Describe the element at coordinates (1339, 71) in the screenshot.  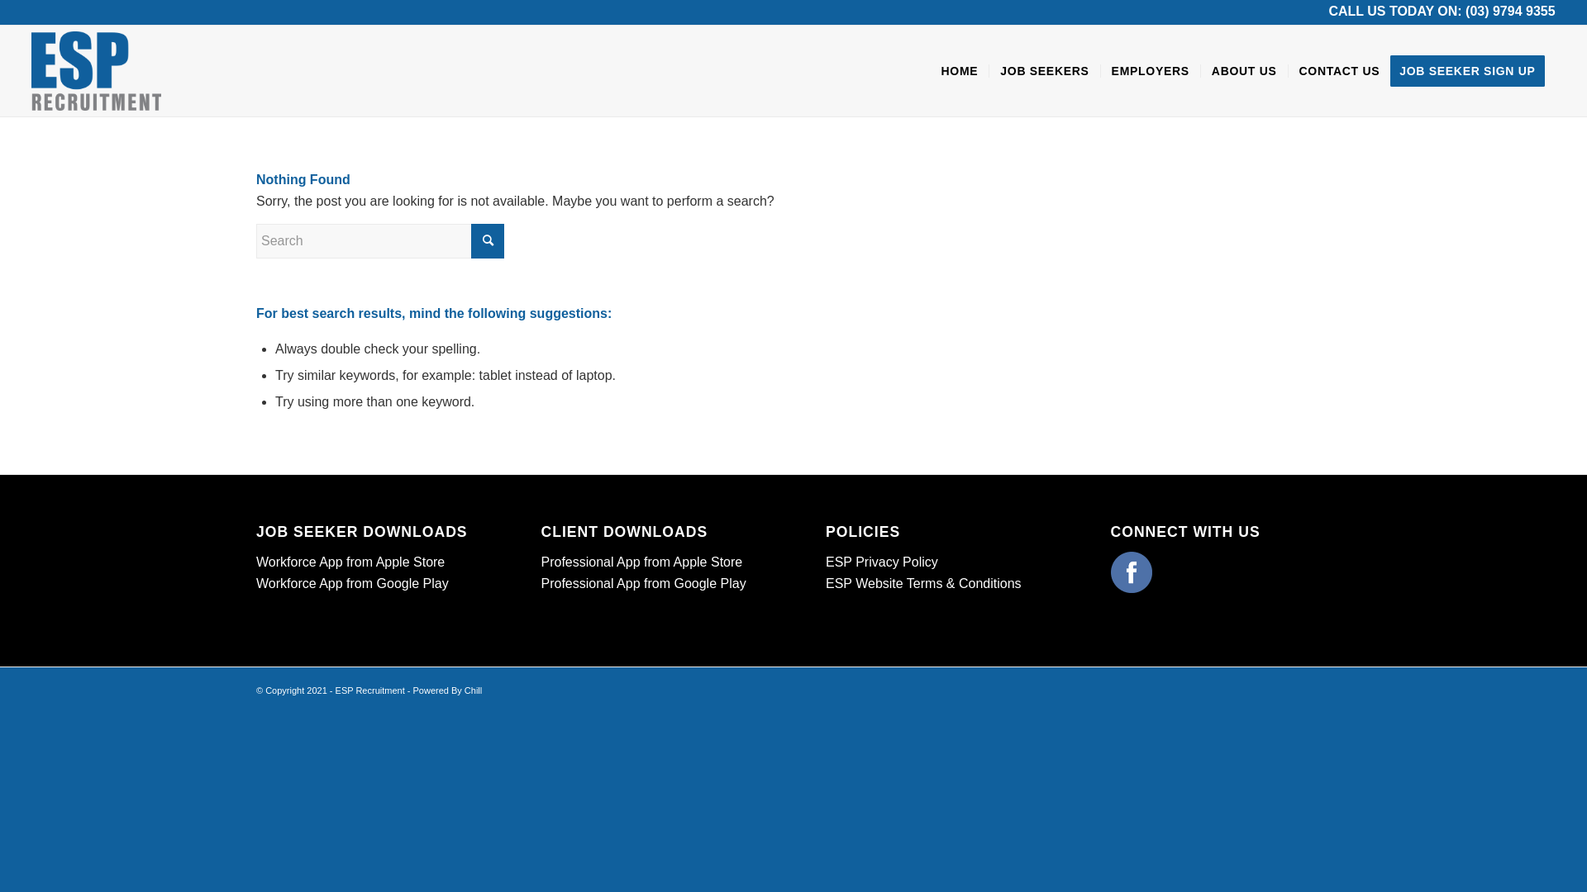
I see `CONTACT US` at that location.